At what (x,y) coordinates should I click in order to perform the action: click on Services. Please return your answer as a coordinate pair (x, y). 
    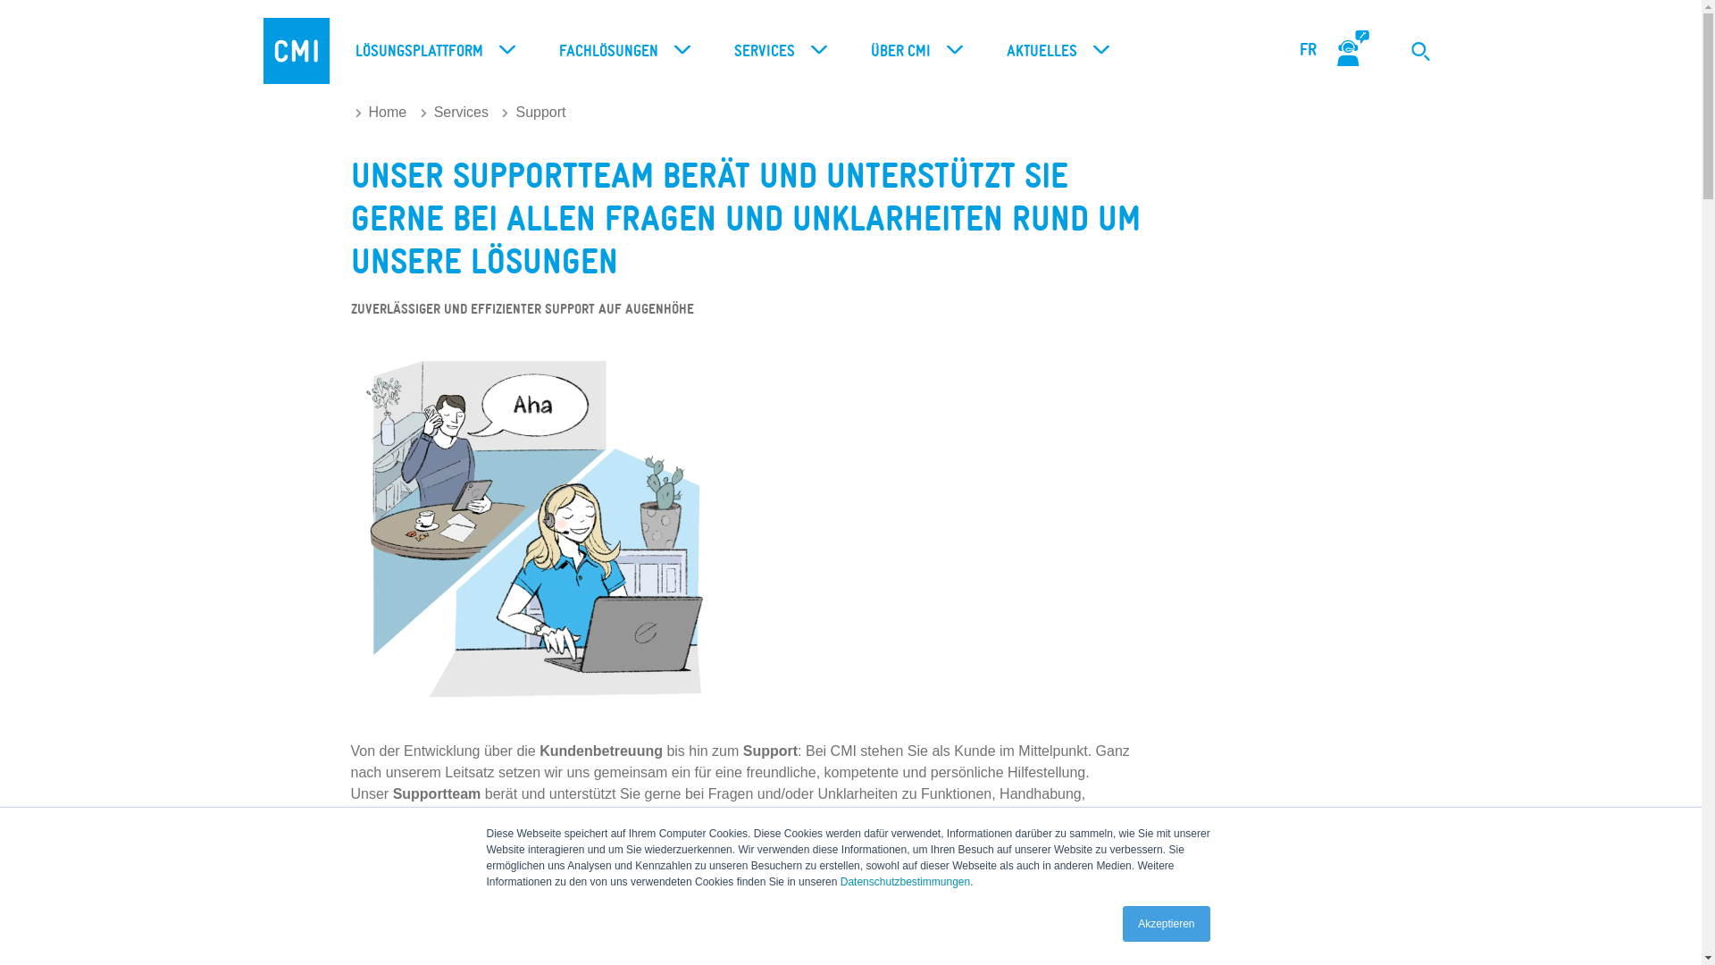
    Looking at the image, I should click on (455, 113).